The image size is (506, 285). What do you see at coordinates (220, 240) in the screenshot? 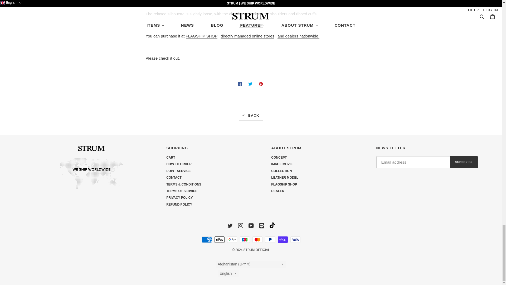
I see `Apple Pay` at bounding box center [220, 240].